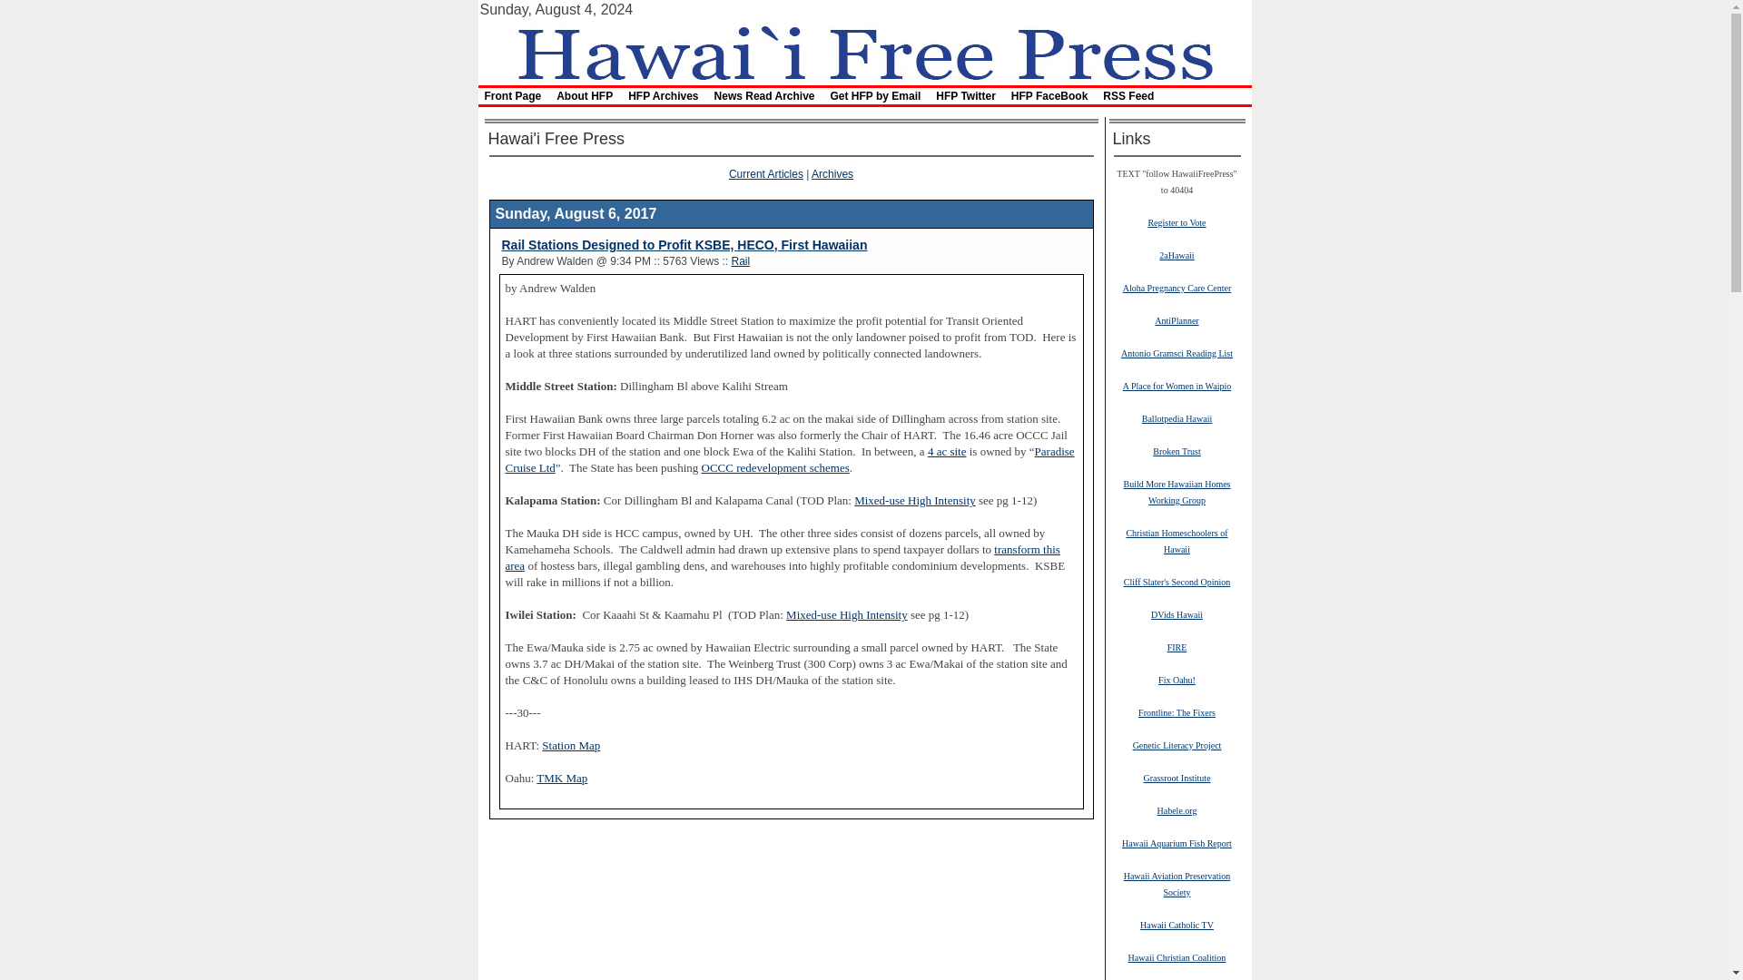 Image resolution: width=1743 pixels, height=980 pixels. What do you see at coordinates (846, 614) in the screenshot?
I see `Mixed-use High Intensity` at bounding box center [846, 614].